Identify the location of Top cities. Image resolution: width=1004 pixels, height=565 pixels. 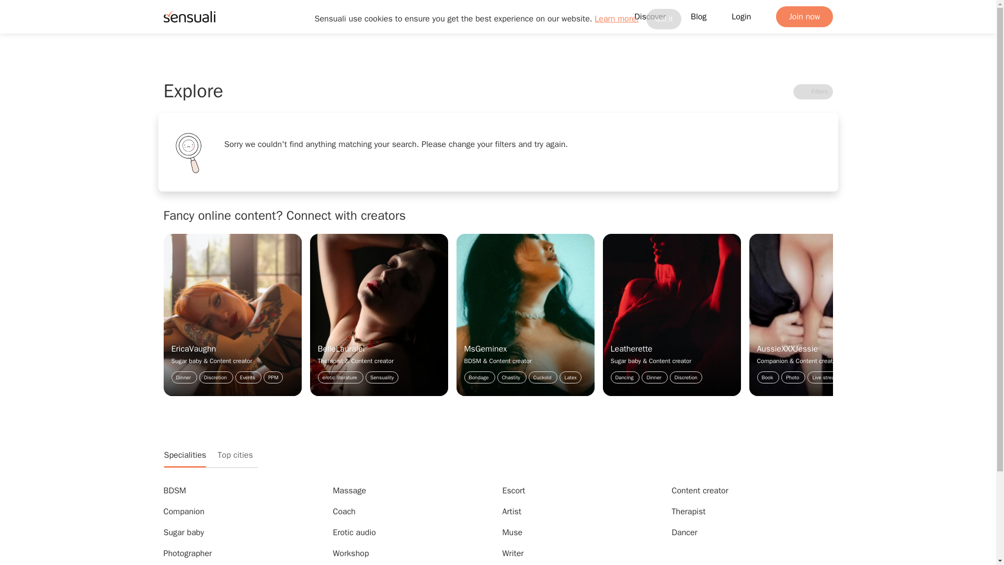
(234, 455).